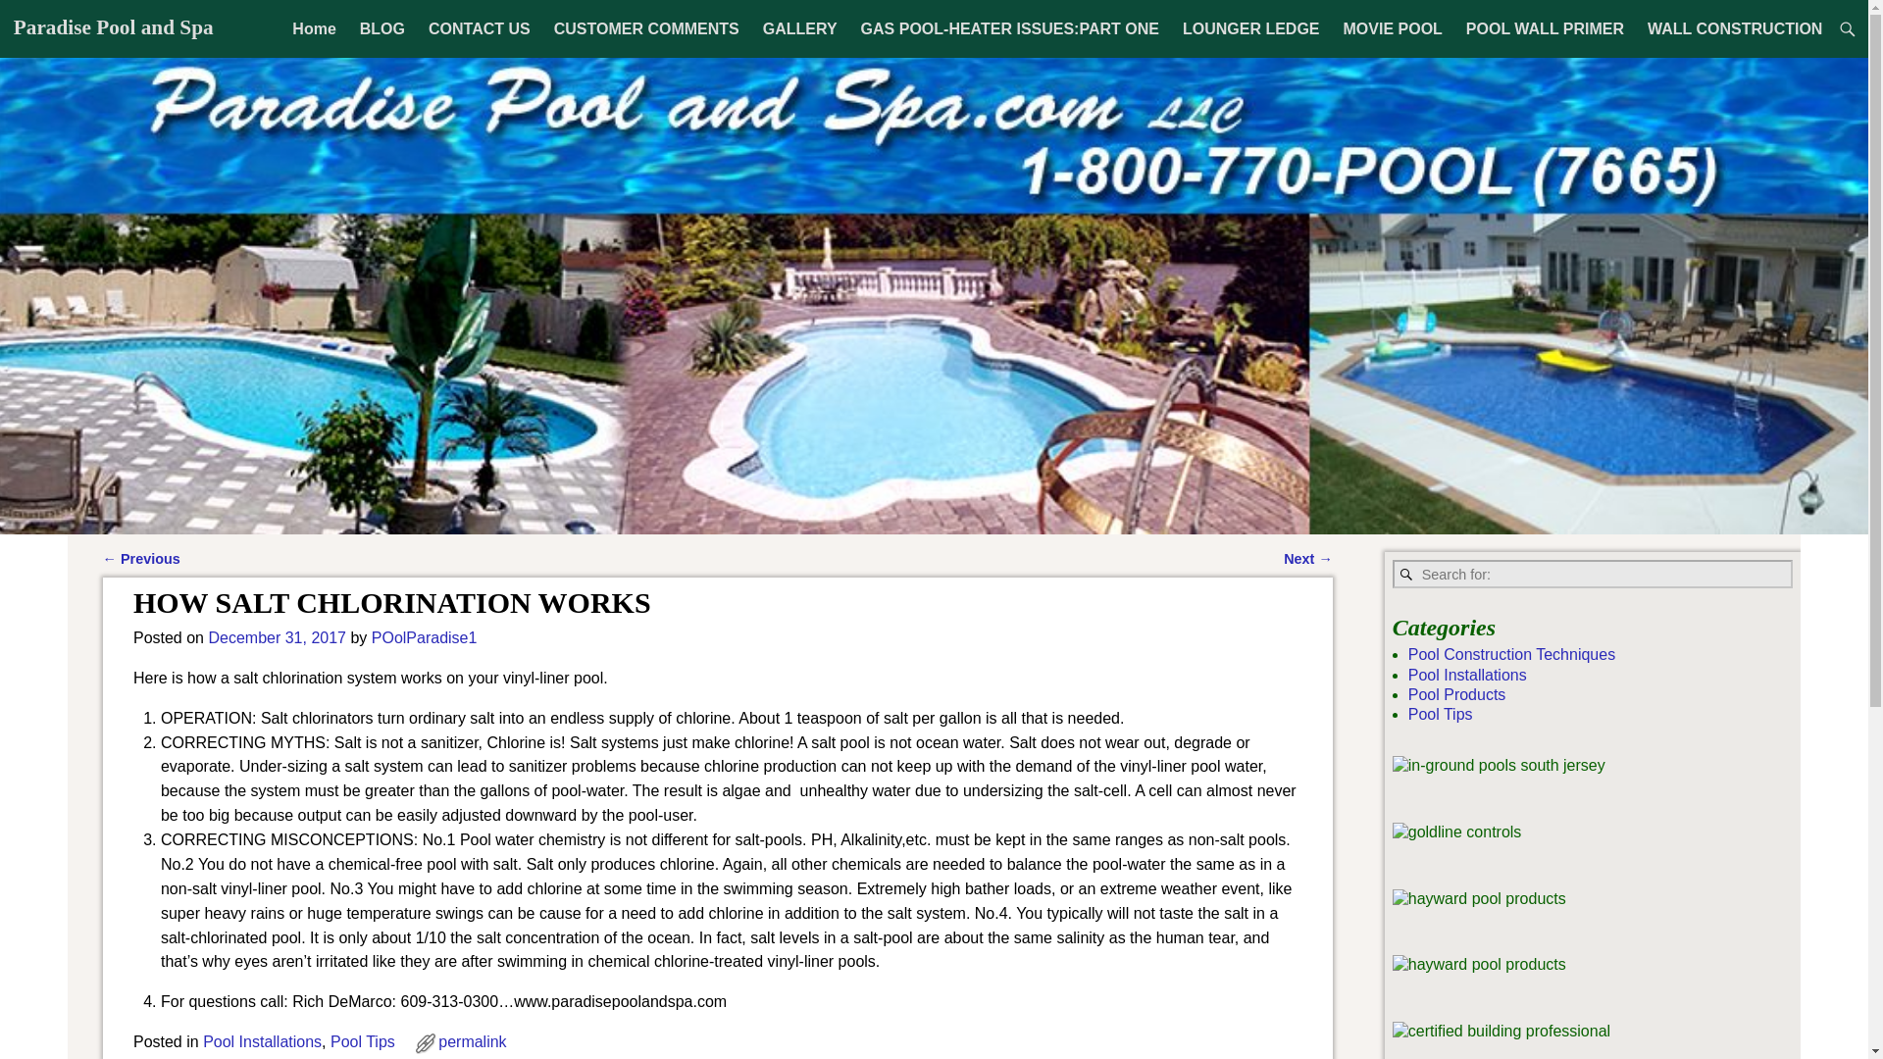 The image size is (1883, 1059). What do you see at coordinates (314, 28) in the screenshot?
I see `Home` at bounding box center [314, 28].